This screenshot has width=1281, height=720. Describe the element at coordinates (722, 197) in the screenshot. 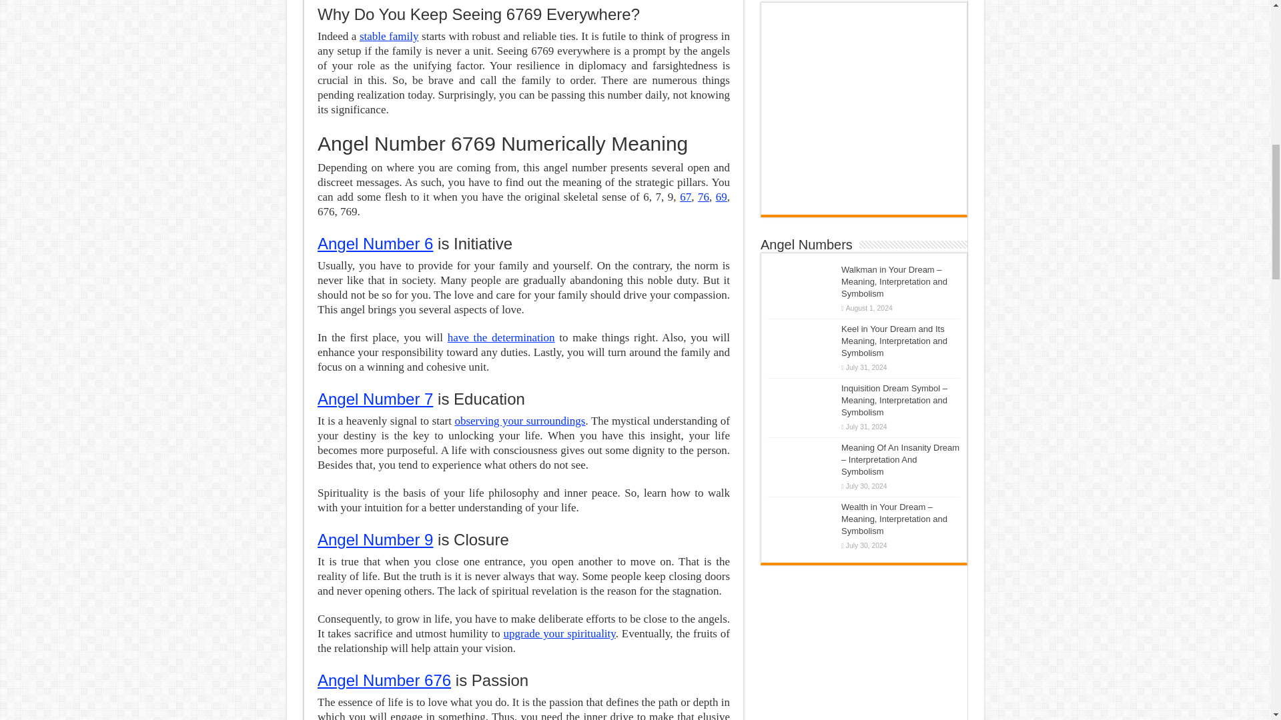

I see `69` at that location.